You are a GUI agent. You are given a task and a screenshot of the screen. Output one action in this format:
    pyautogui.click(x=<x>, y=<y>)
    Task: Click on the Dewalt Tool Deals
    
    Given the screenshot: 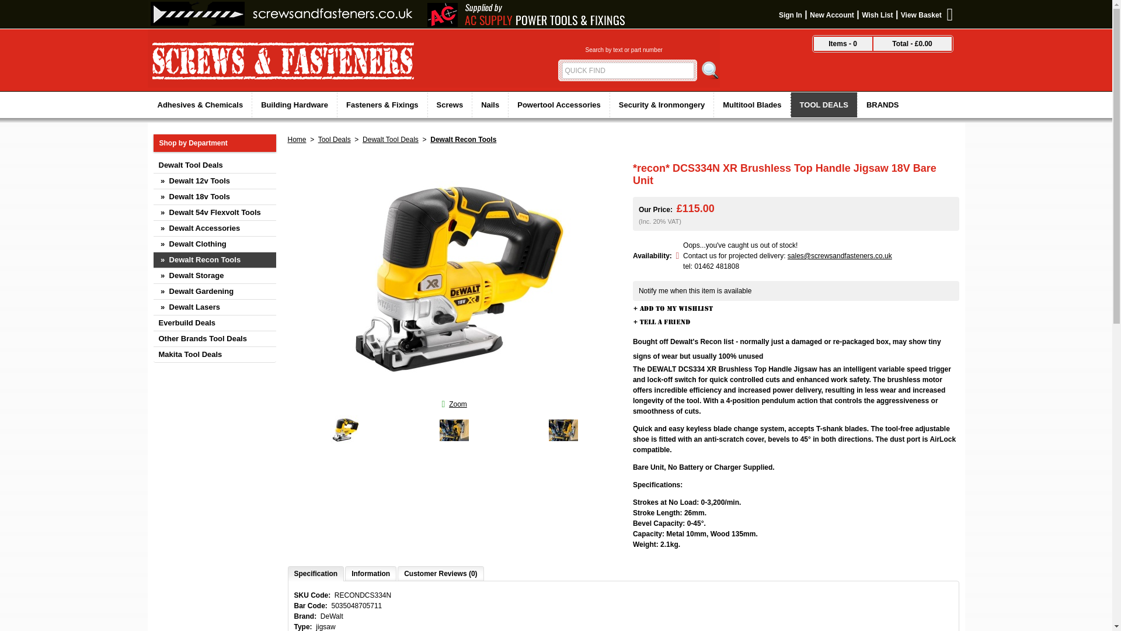 What is the action you would take?
    pyautogui.click(x=390, y=140)
    